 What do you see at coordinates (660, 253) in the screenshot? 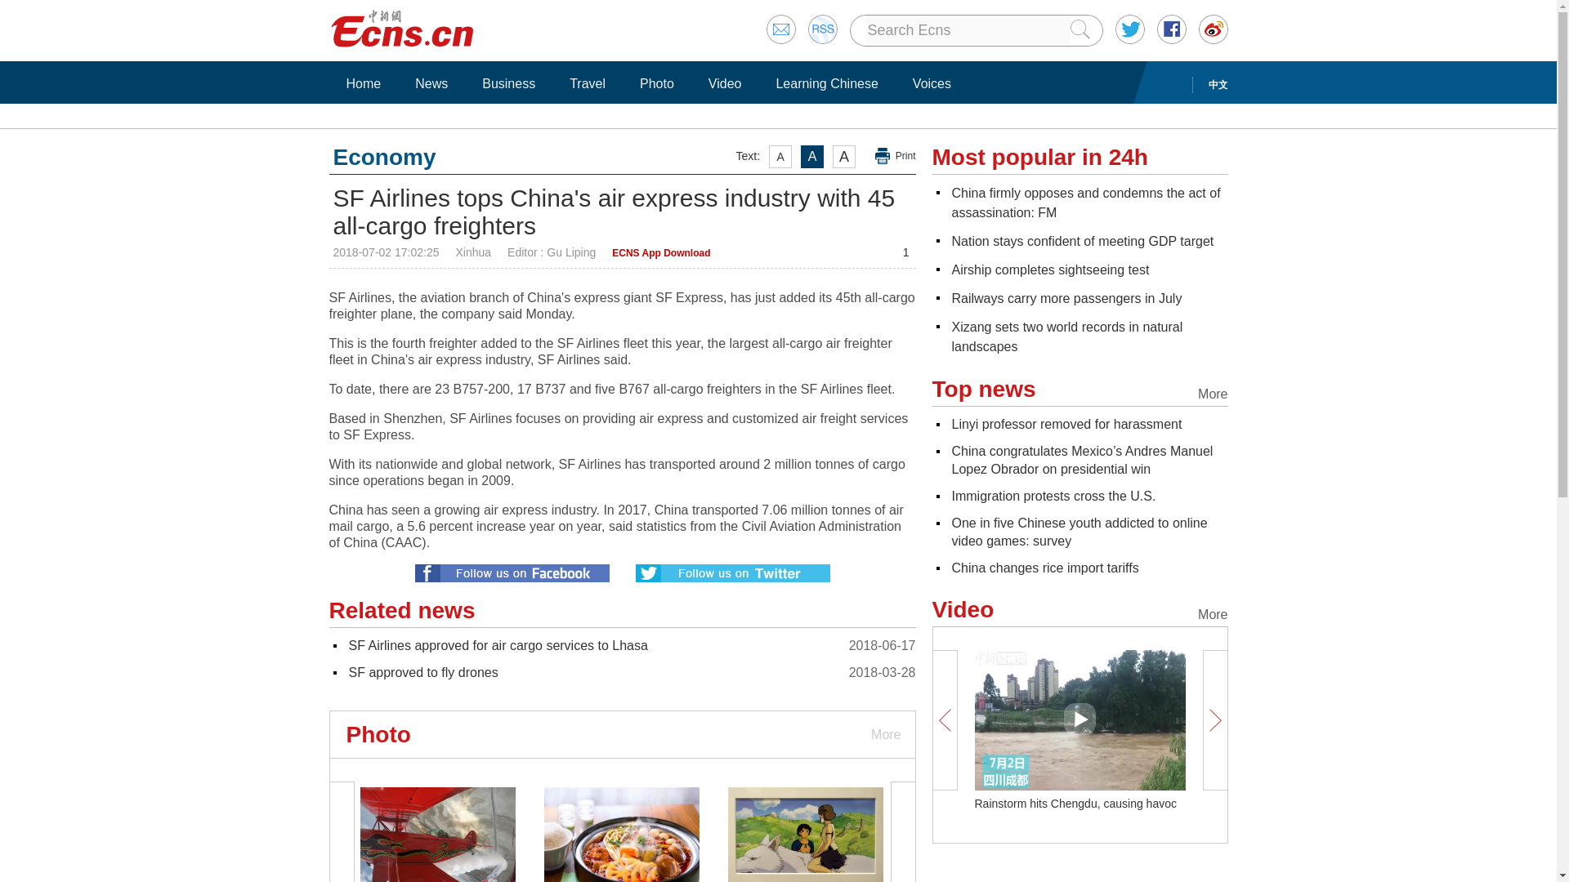
I see `ECNS App Download` at bounding box center [660, 253].